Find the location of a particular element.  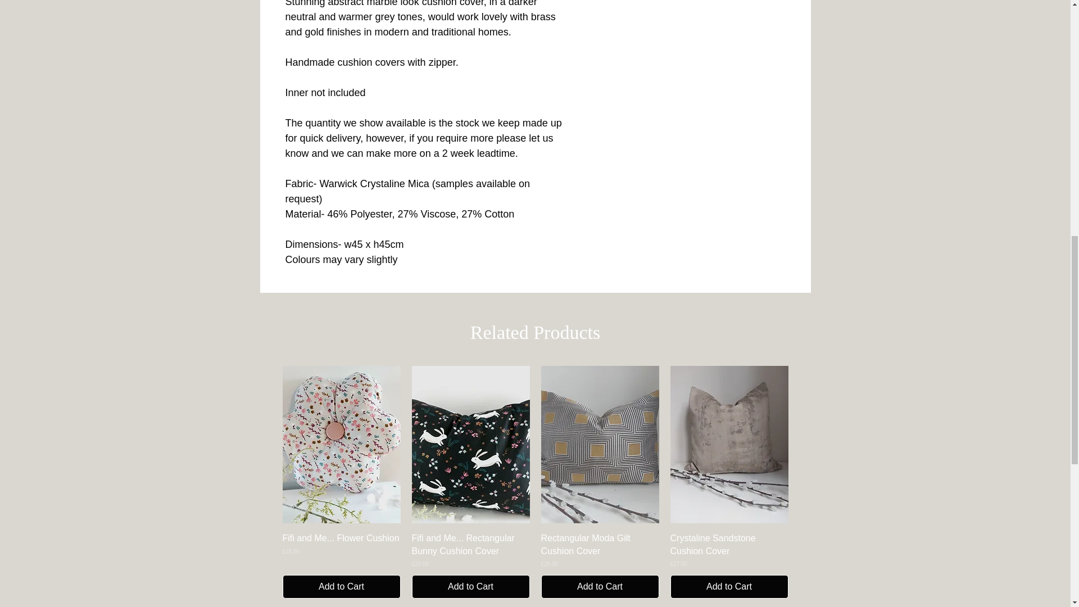

Add to Cart is located at coordinates (341, 586).